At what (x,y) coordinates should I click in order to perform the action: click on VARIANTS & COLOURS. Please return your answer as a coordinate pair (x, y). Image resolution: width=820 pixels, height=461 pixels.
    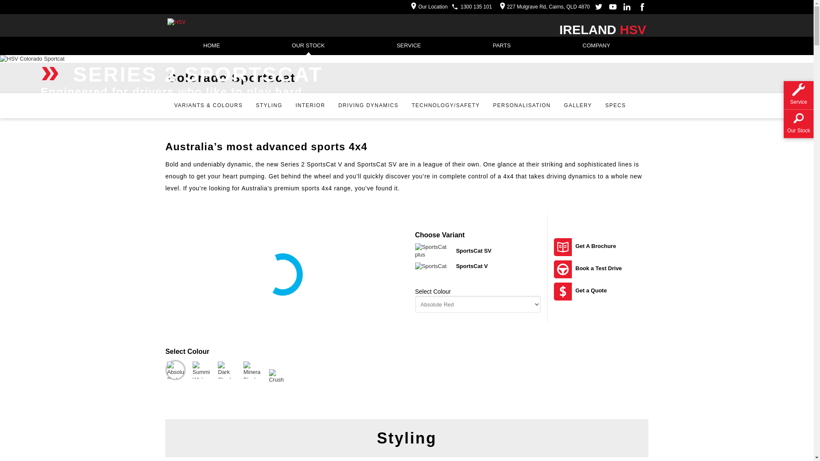
    Looking at the image, I should click on (208, 106).